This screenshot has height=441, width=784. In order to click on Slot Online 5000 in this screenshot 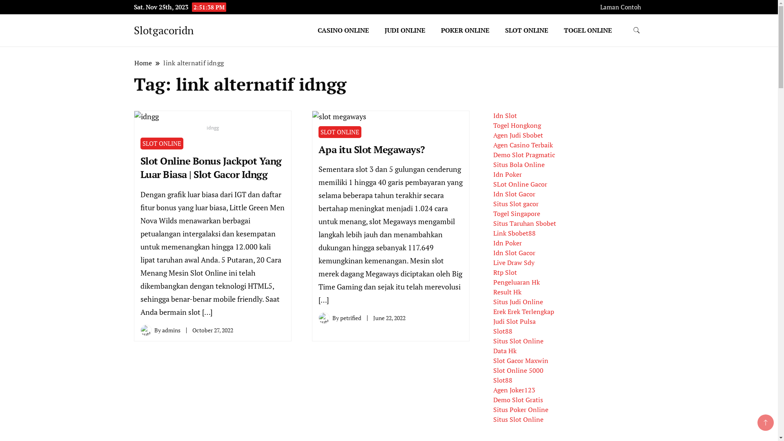, I will do `click(519, 370)`.